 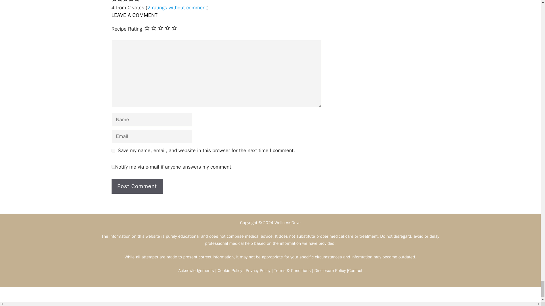 What do you see at coordinates (137, 186) in the screenshot?
I see `Post Comment` at bounding box center [137, 186].